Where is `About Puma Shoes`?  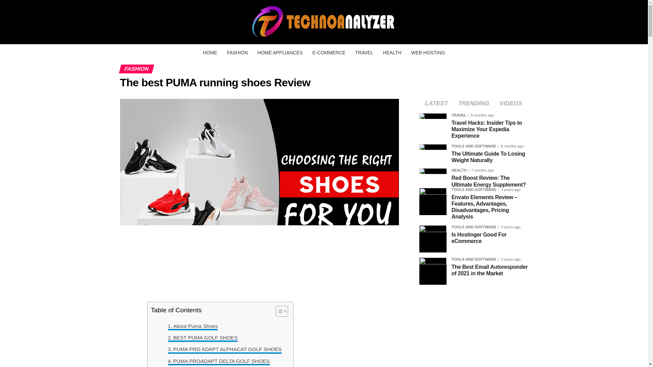 About Puma Shoes is located at coordinates (193, 326).